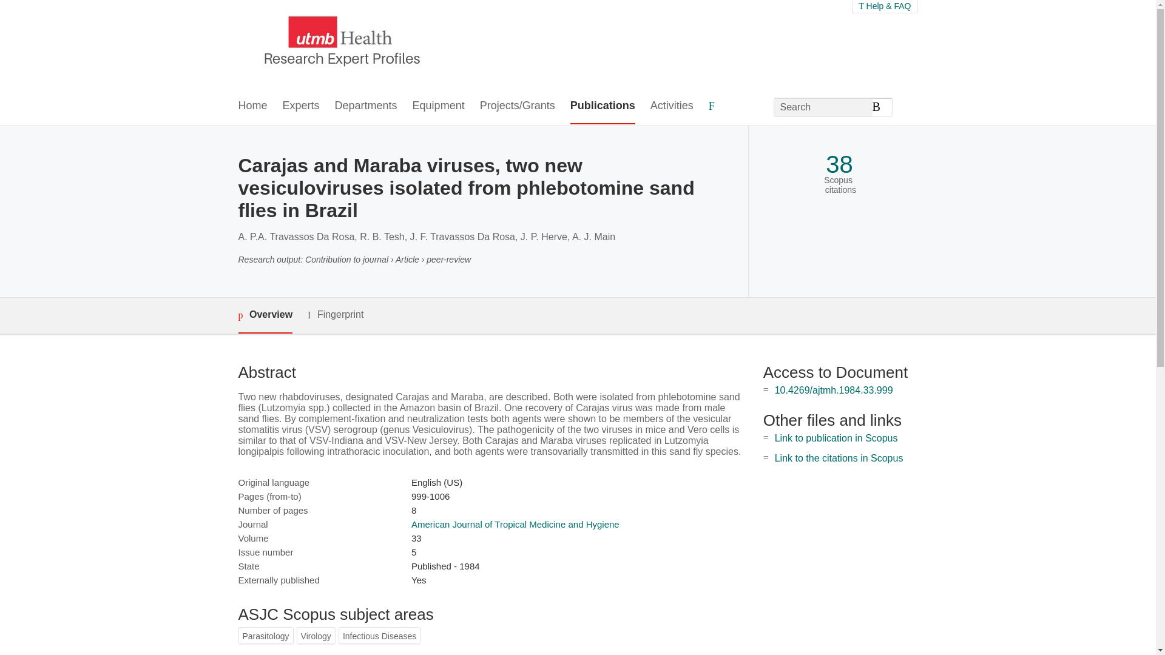 The width and height of the screenshot is (1165, 655). Describe the element at coordinates (839, 458) in the screenshot. I see `Link to the citations in Scopus` at that location.